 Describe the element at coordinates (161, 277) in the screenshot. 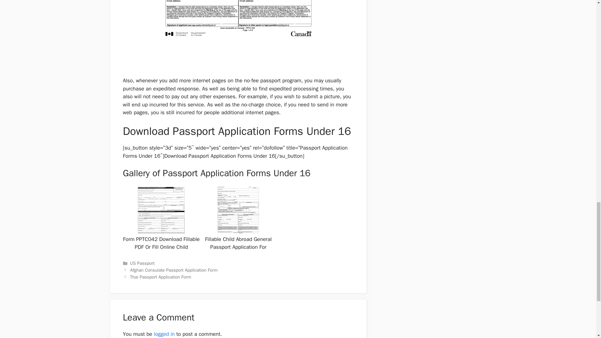

I see `Thai Passport Application Form` at that location.